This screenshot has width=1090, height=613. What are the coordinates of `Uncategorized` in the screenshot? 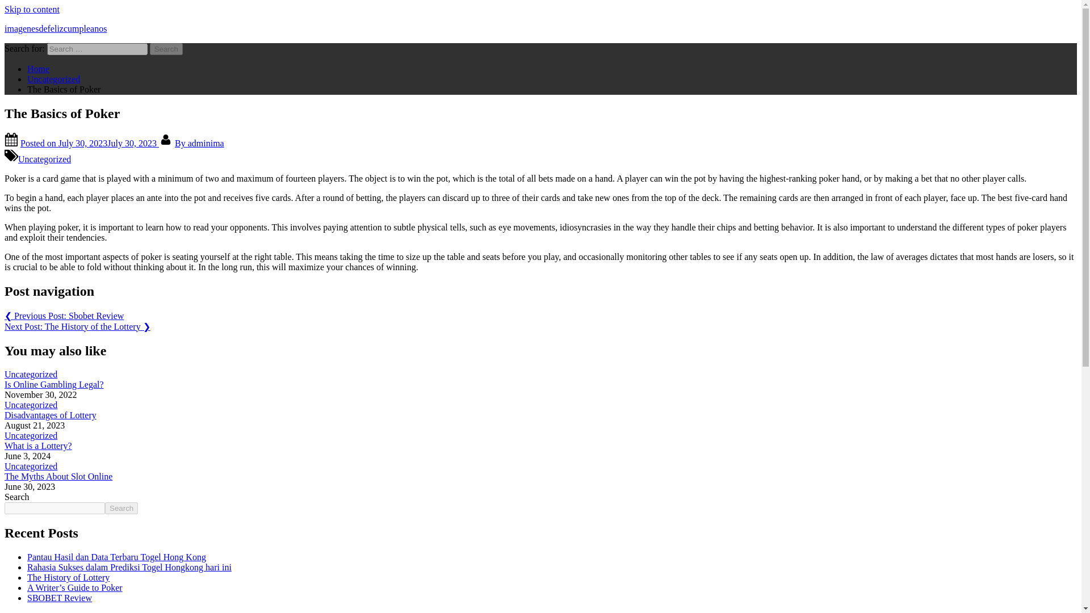 It's located at (31, 436).